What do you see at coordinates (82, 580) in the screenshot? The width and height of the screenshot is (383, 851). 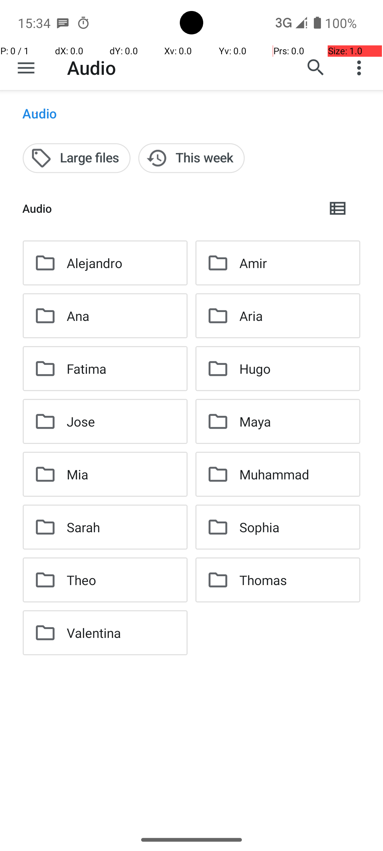 I see `Theo` at bounding box center [82, 580].